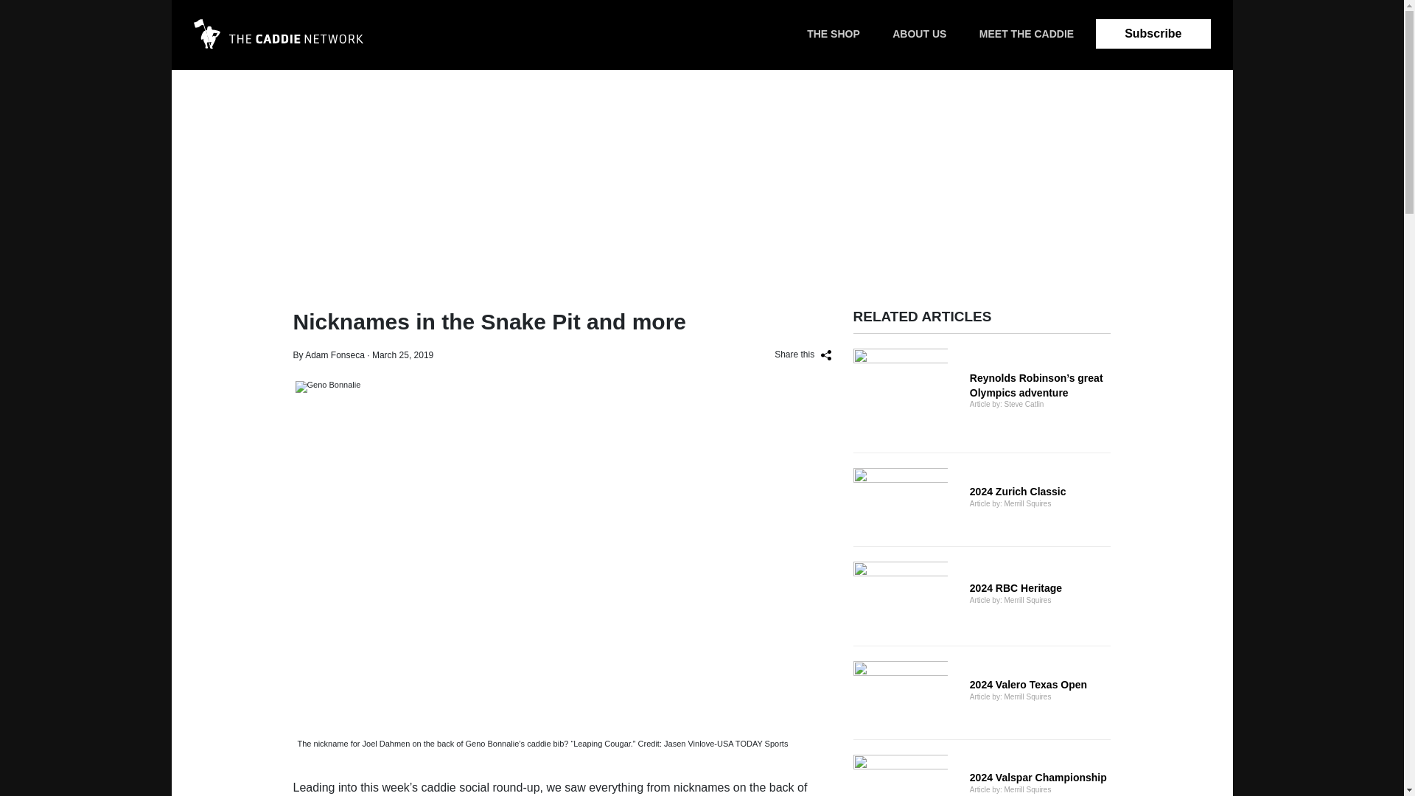 The width and height of the screenshot is (1415, 796). What do you see at coordinates (918, 34) in the screenshot?
I see `Subscribe` at bounding box center [918, 34].